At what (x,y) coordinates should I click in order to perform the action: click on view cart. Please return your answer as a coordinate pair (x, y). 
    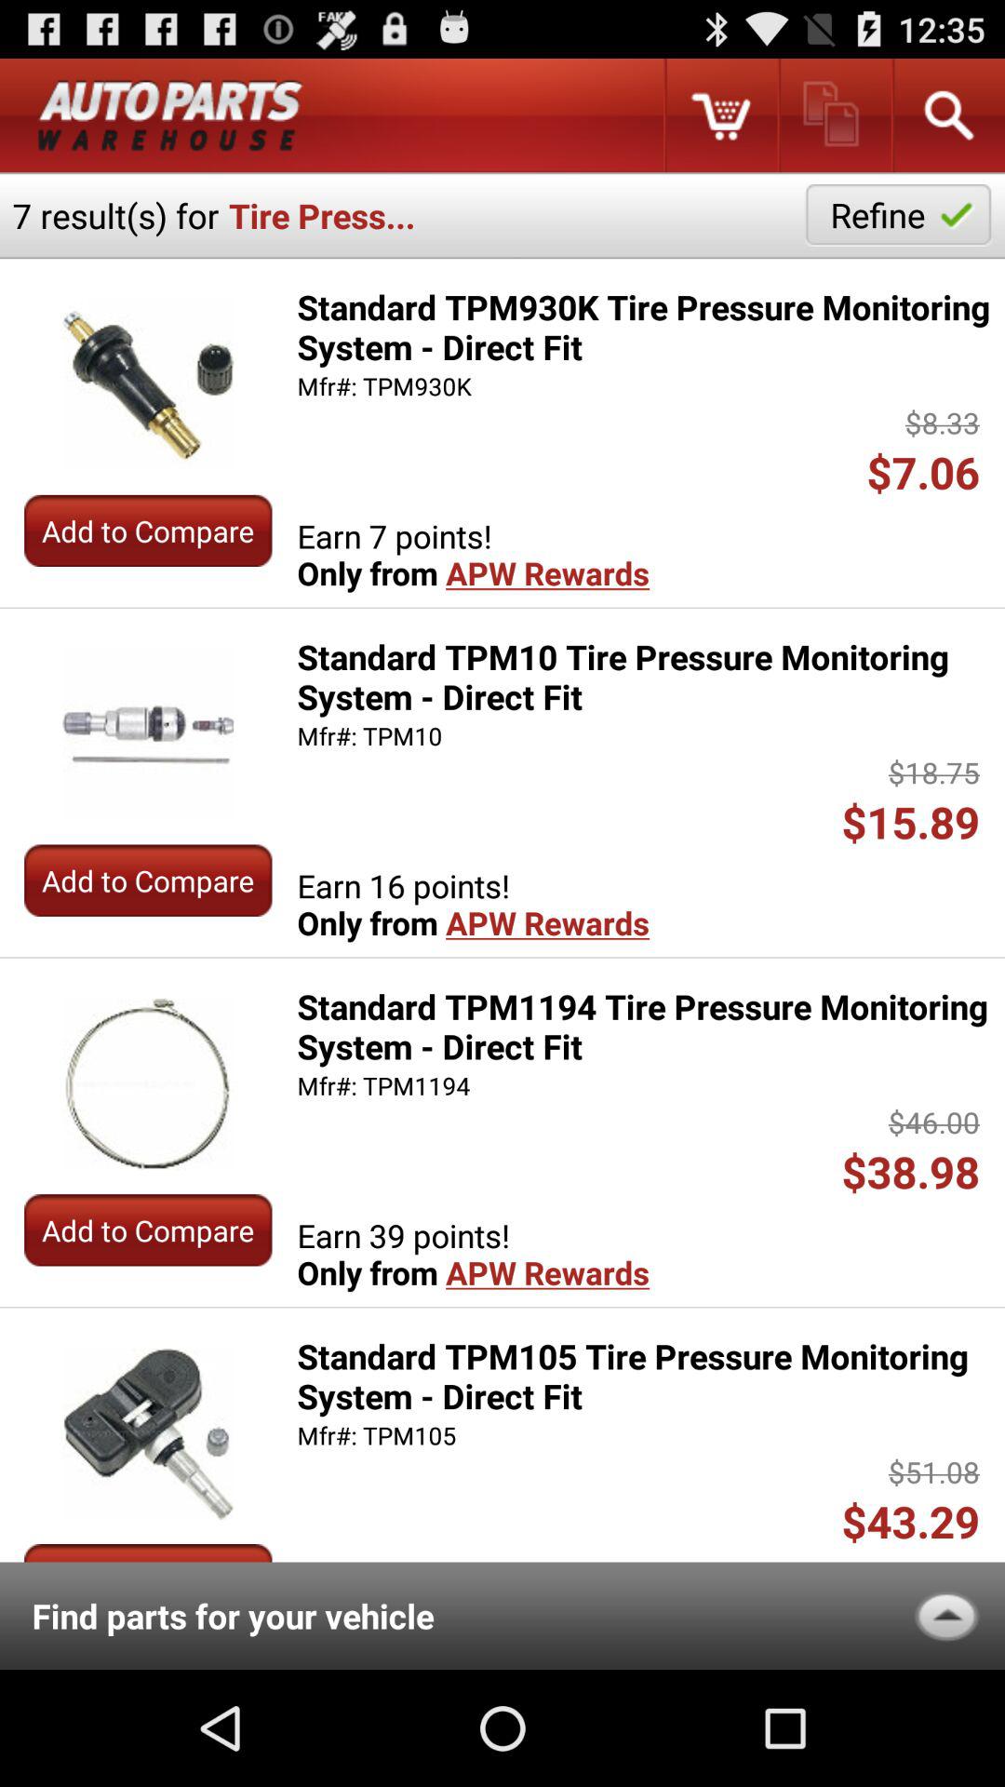
    Looking at the image, I should click on (720, 115).